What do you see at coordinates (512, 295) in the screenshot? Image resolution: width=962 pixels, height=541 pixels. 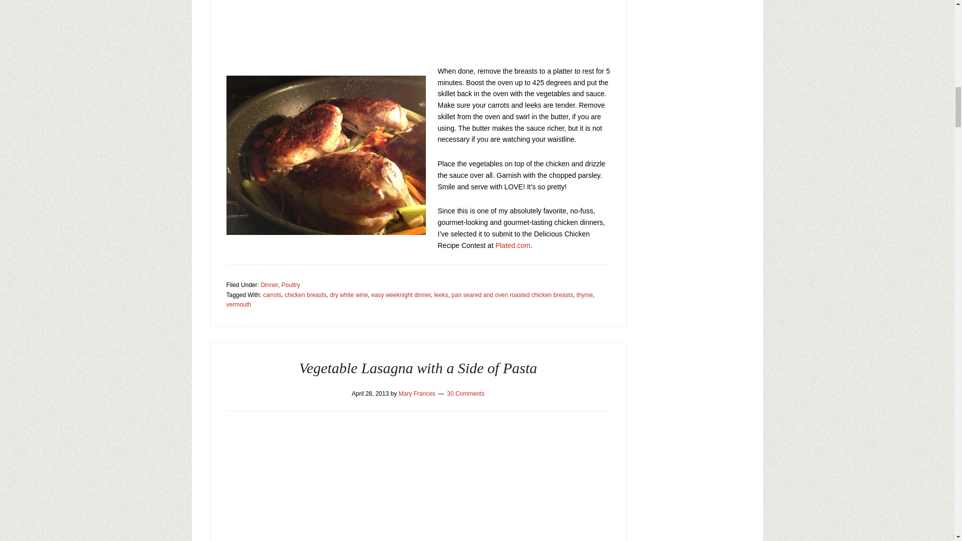 I see `pan seared and oven roasted chicken breasts` at bounding box center [512, 295].